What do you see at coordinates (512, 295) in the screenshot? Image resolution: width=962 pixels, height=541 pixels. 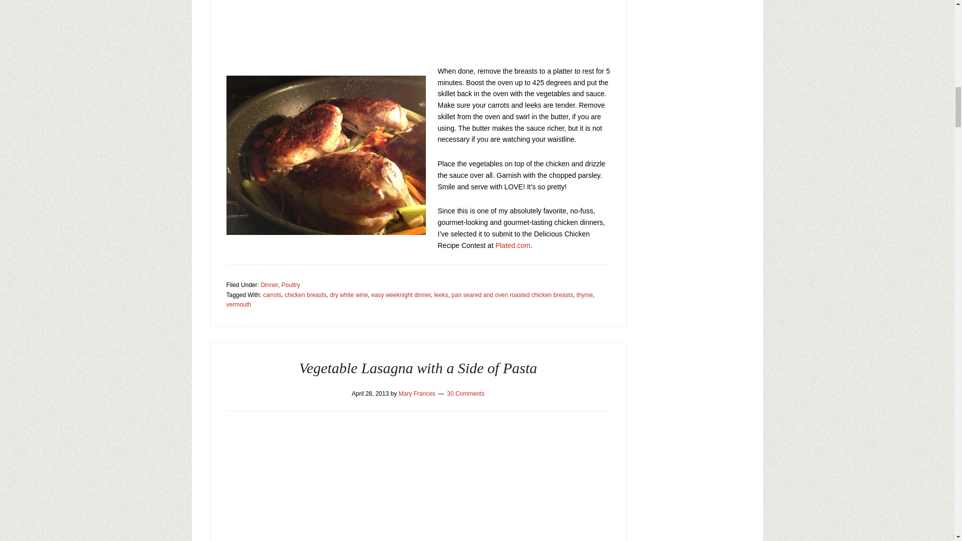 I see `pan seared and oven roasted chicken breasts` at bounding box center [512, 295].